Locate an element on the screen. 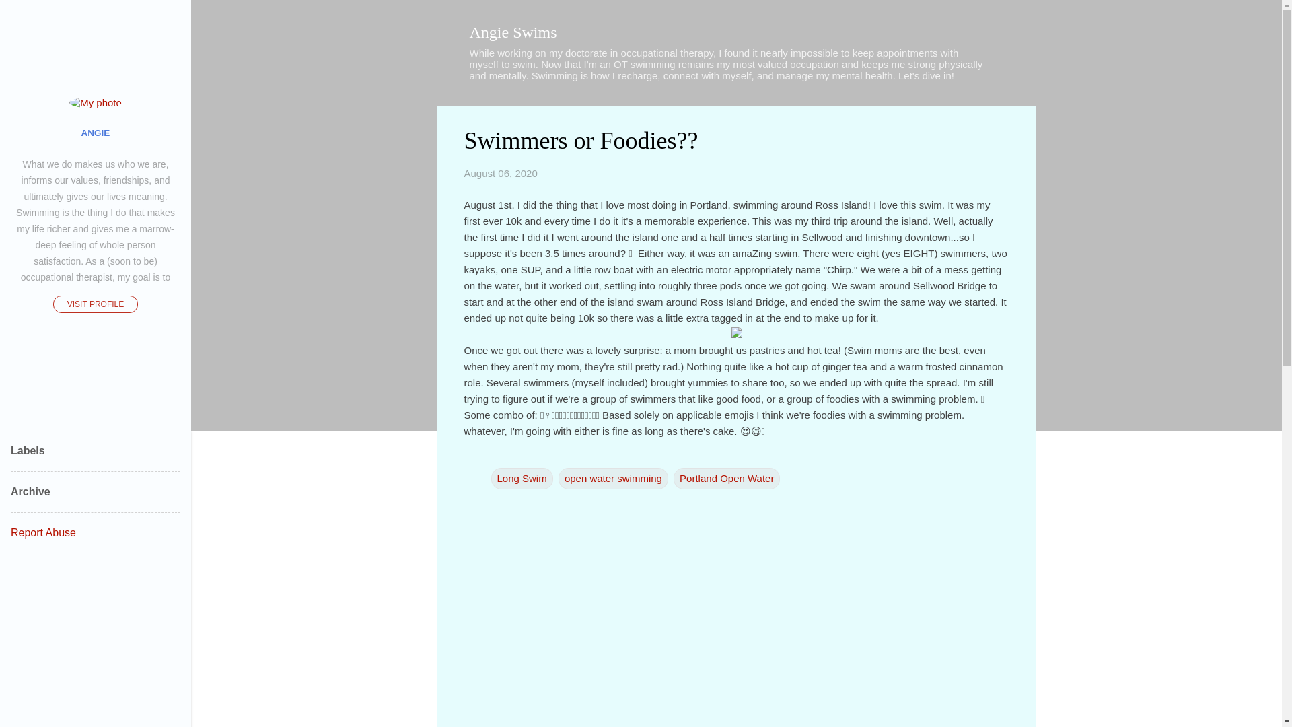 The width and height of the screenshot is (1292, 727). ANGIE is located at coordinates (96, 133).